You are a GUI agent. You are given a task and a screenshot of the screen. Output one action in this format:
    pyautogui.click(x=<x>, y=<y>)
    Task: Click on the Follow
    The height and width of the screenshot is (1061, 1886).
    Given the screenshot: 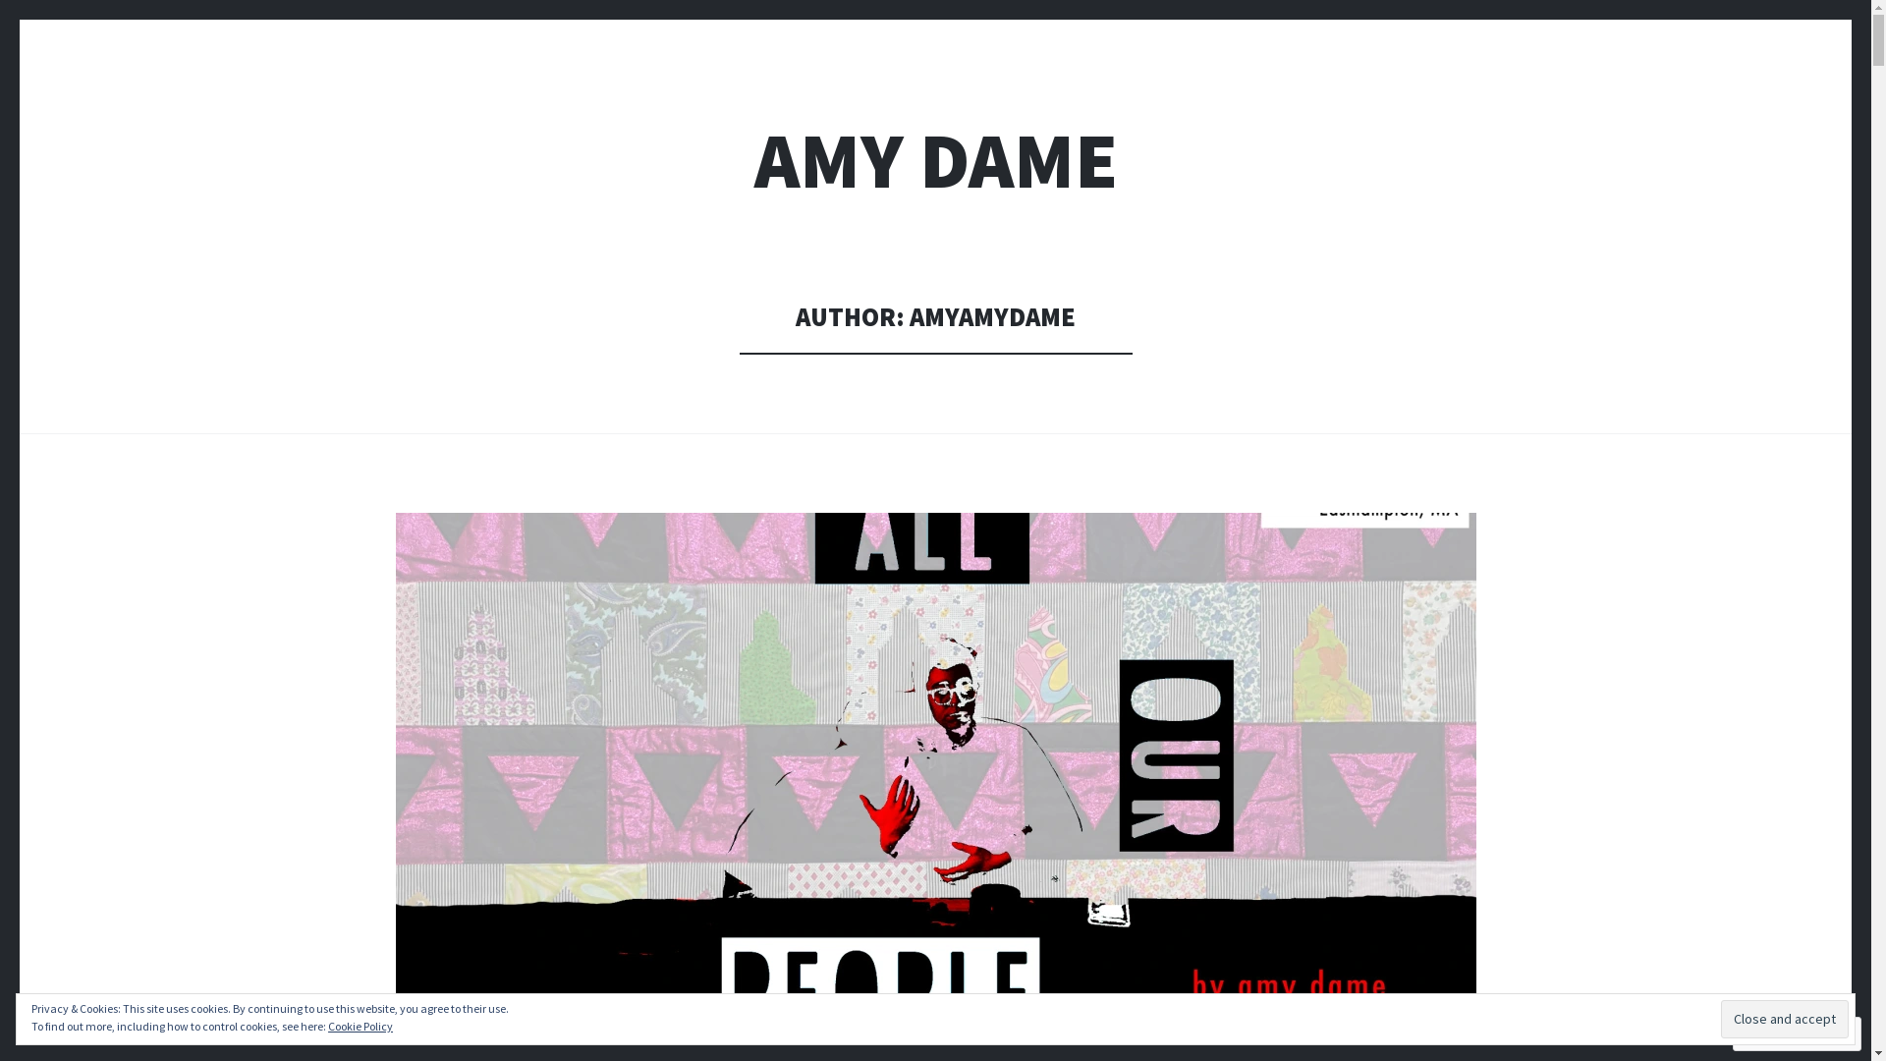 What is the action you would take?
    pyautogui.click(x=1778, y=1033)
    